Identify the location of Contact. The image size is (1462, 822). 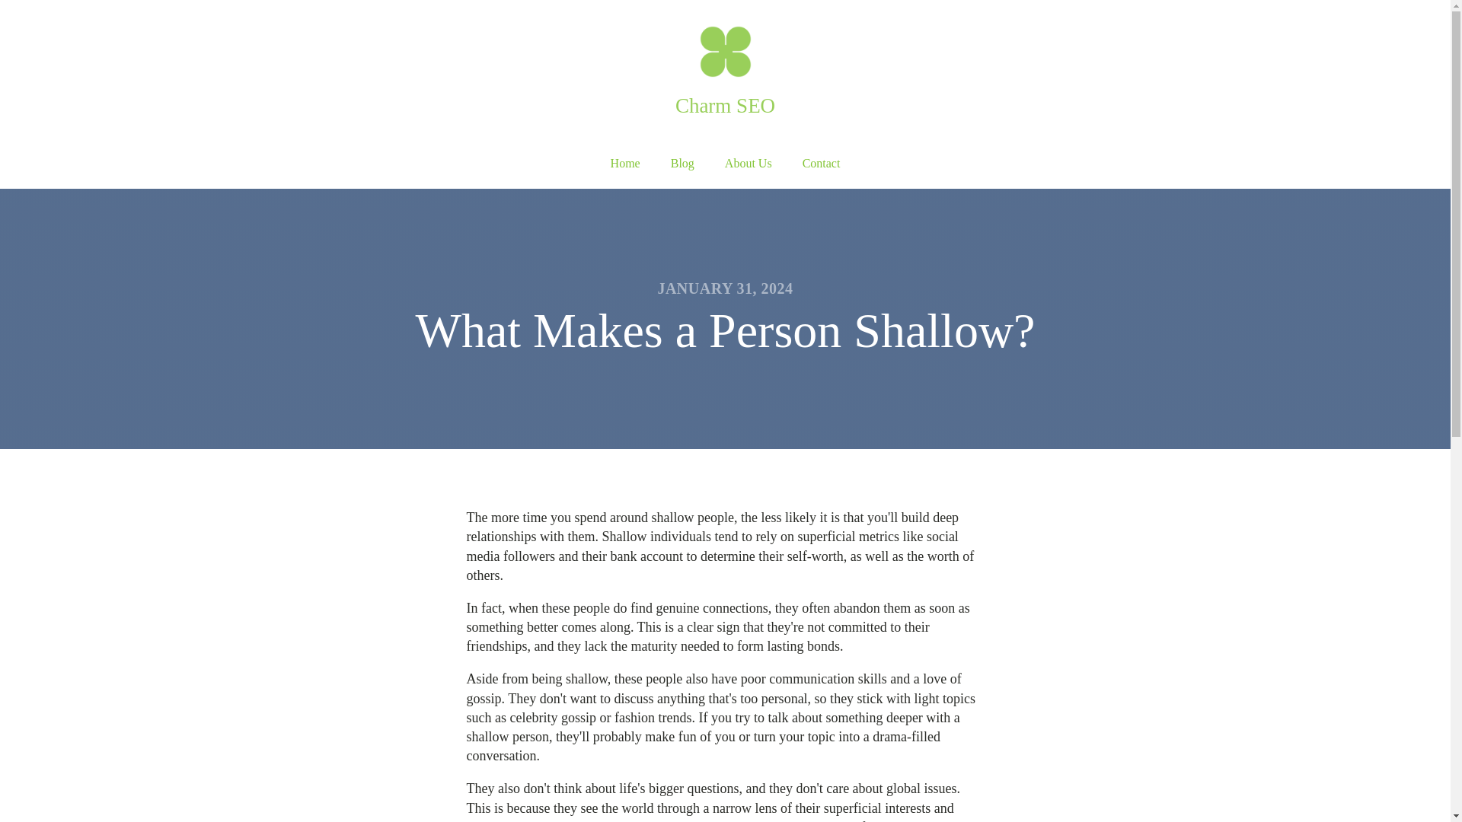
(821, 164).